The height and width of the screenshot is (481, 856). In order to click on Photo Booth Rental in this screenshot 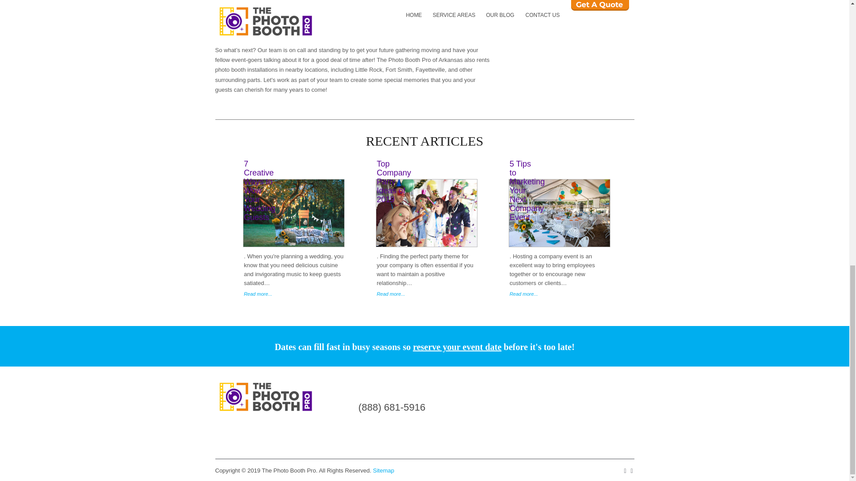, I will do `click(265, 398)`.